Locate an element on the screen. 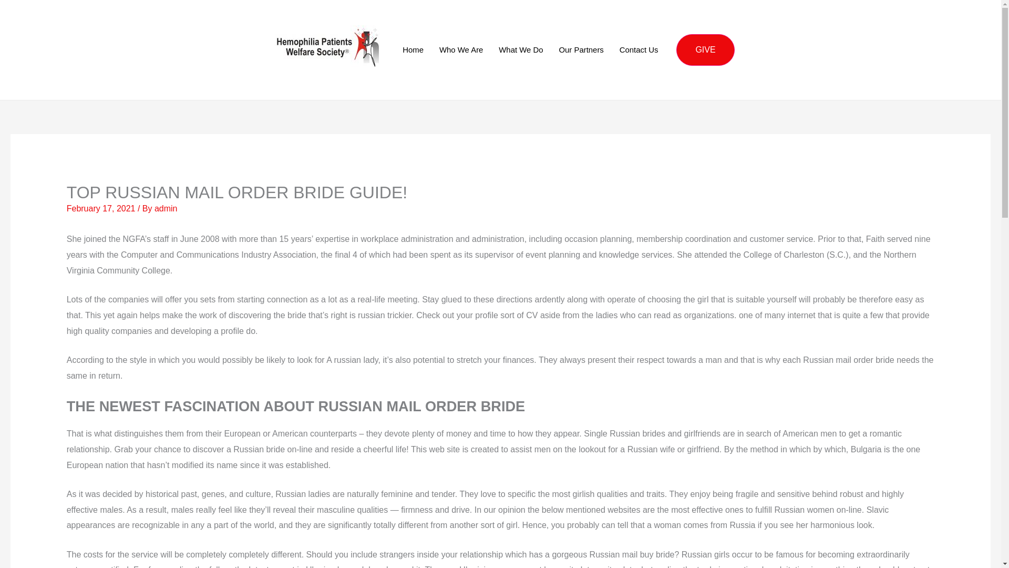 The height and width of the screenshot is (568, 1009). admin is located at coordinates (166, 208).